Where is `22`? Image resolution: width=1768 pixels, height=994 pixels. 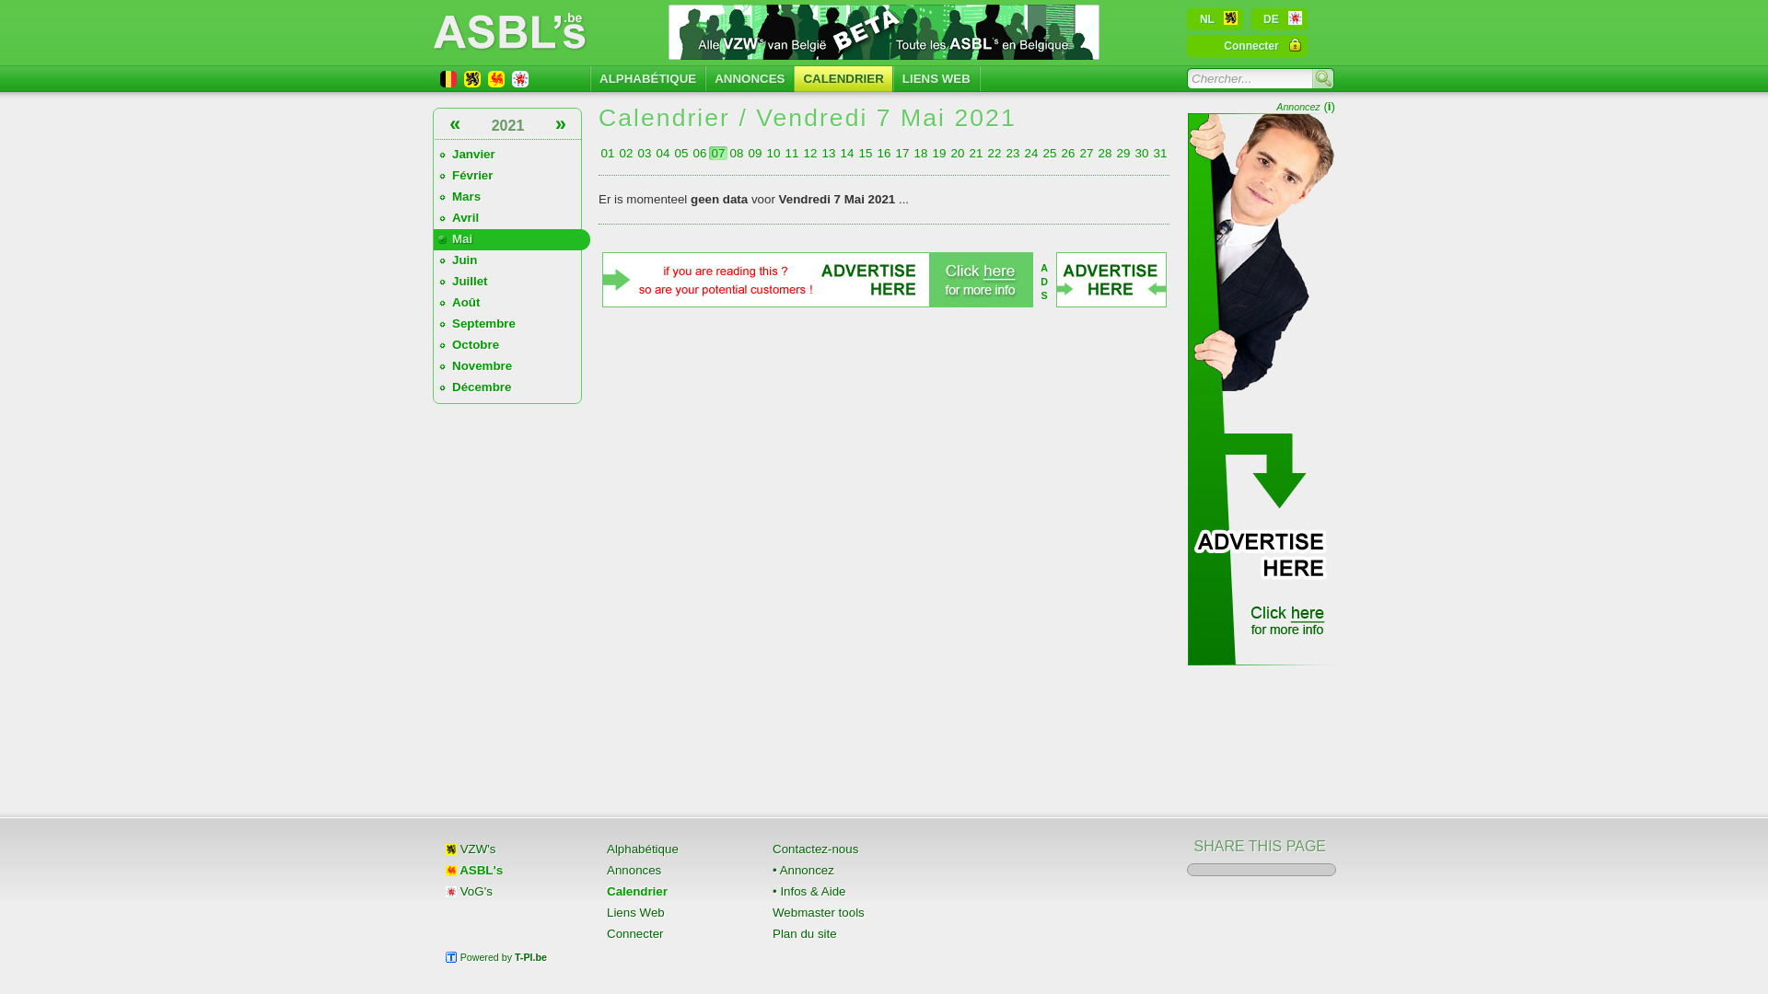
22 is located at coordinates (994, 153).